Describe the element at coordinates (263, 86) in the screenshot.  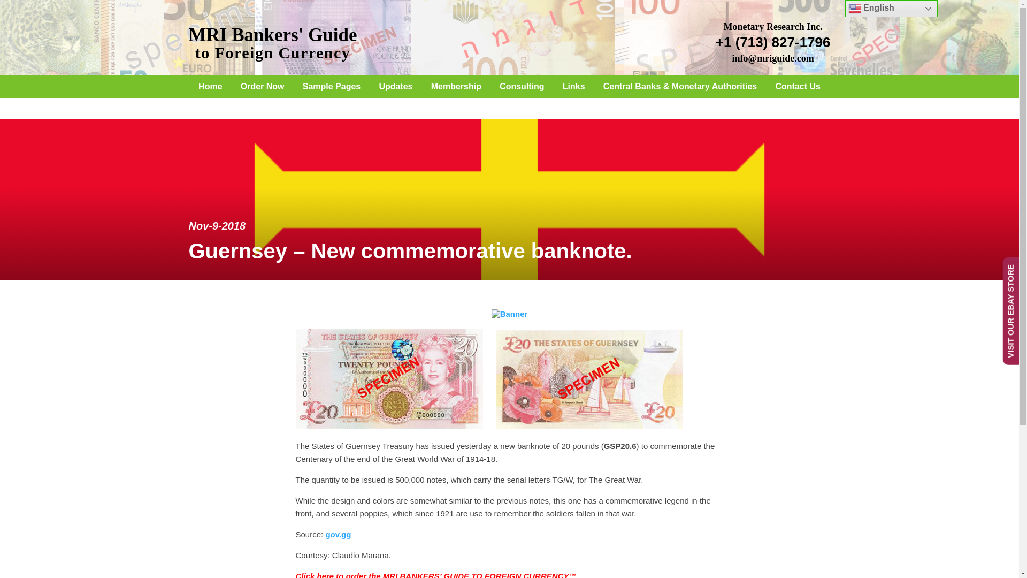
I see `Consulting` at that location.